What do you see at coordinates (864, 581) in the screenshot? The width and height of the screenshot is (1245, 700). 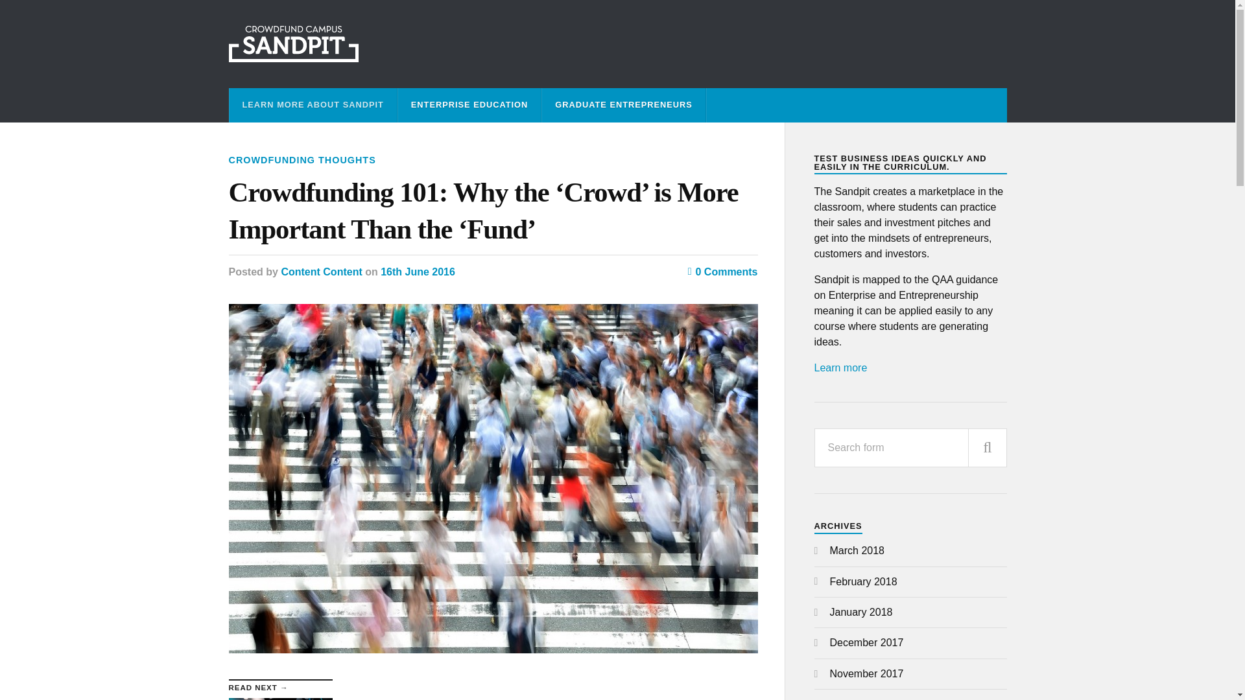 I see `February 2018` at bounding box center [864, 581].